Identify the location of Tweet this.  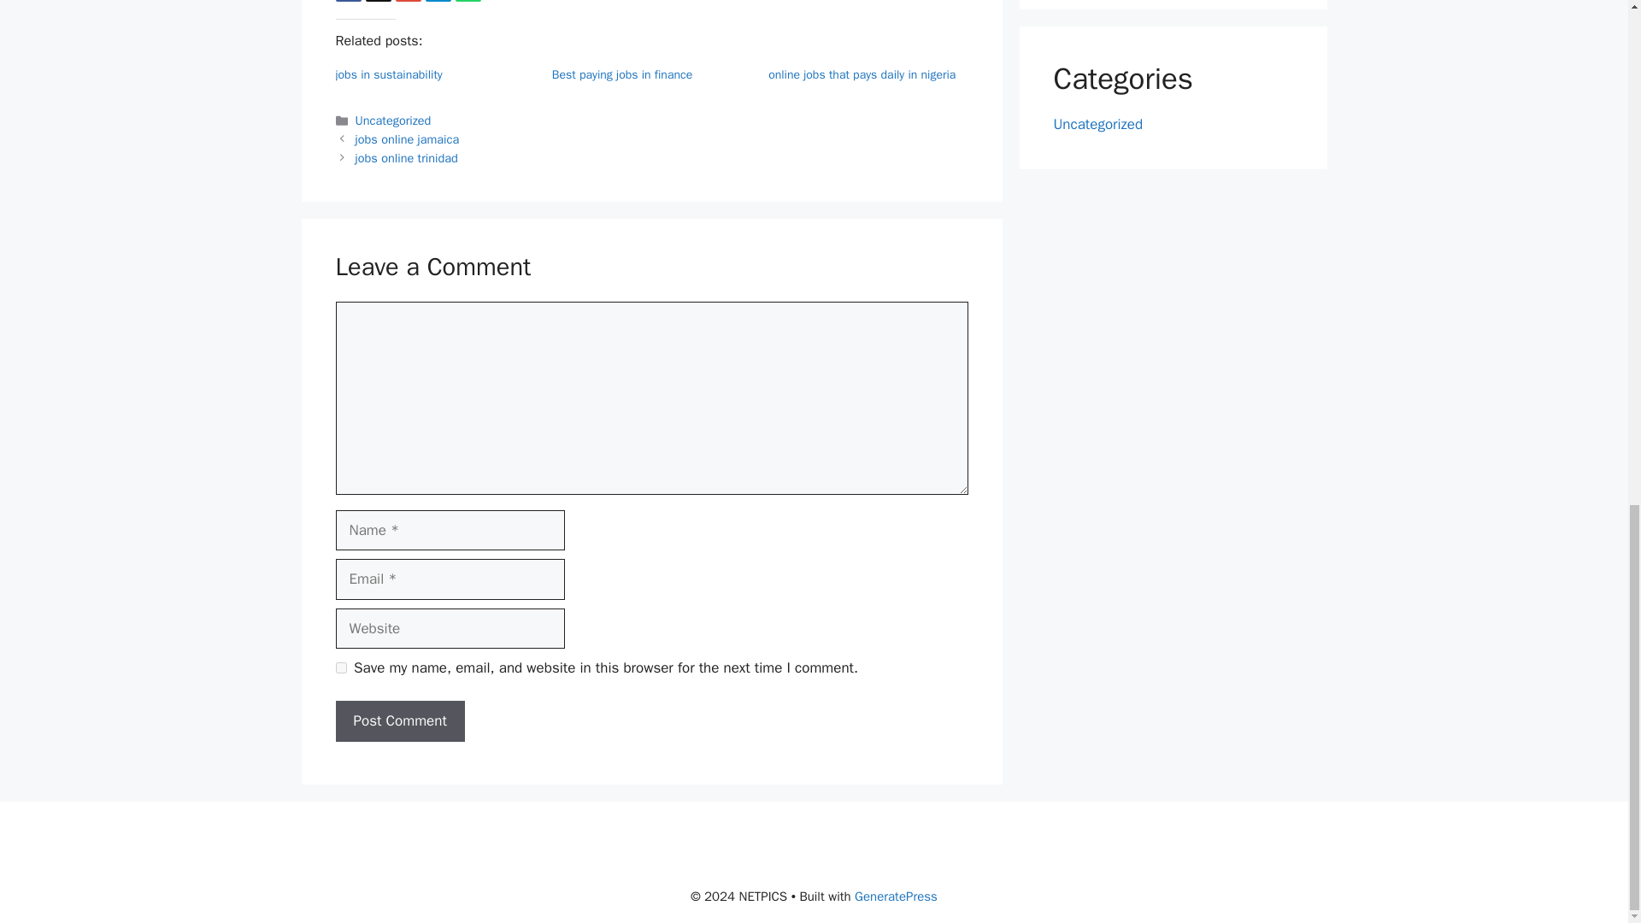
(379, 1).